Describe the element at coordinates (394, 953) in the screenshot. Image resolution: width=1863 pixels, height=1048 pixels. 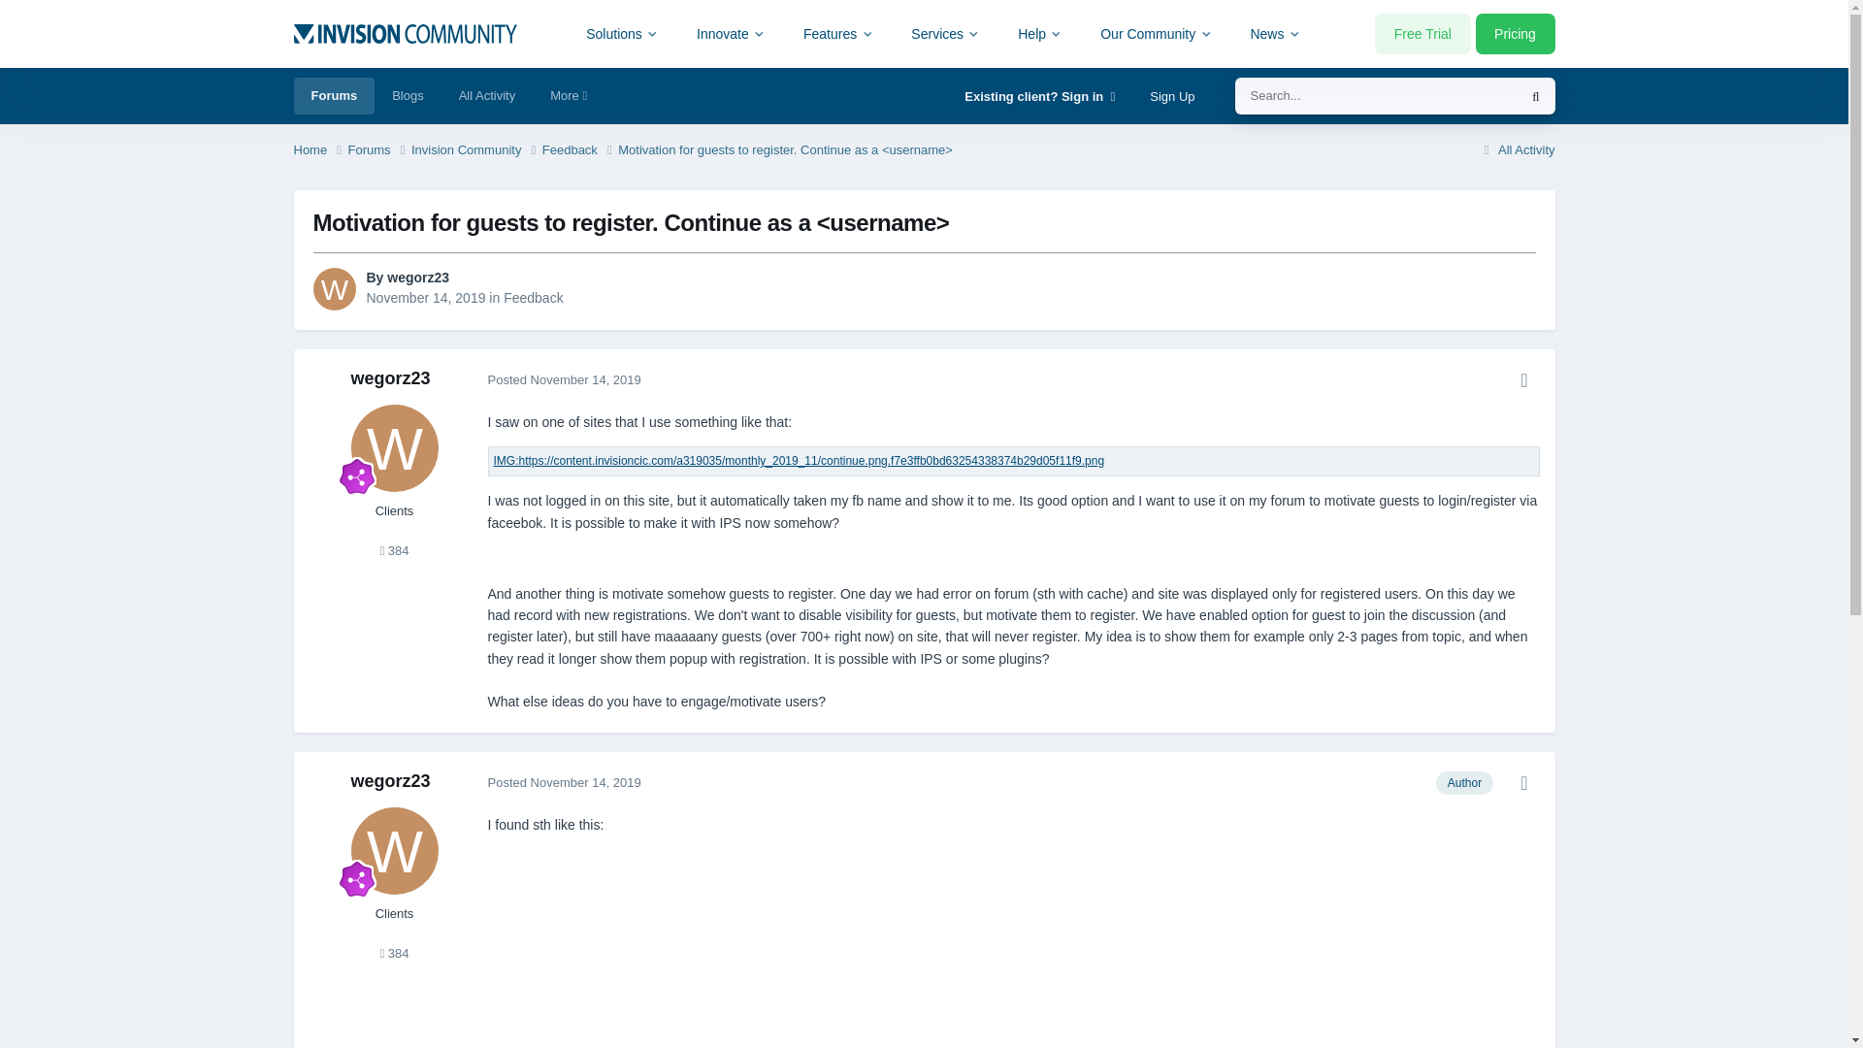
I see `384 posts` at that location.